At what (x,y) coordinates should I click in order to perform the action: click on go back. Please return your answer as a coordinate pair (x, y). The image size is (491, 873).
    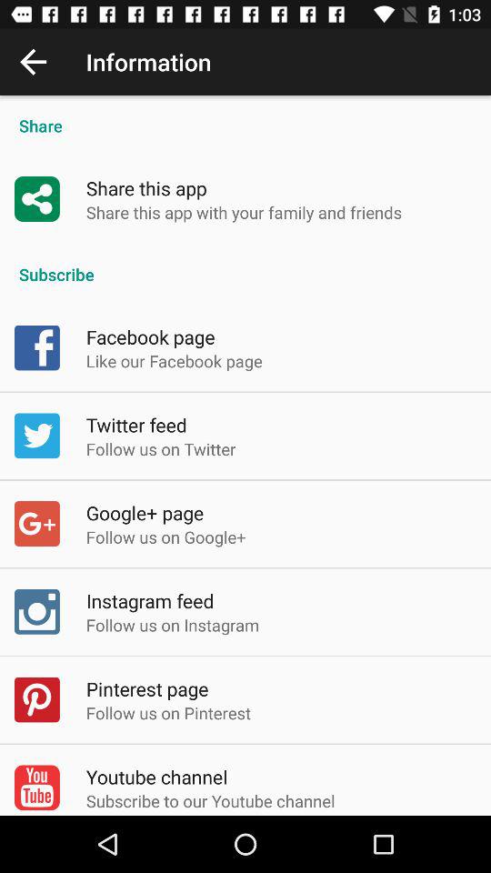
    Looking at the image, I should click on (33, 62).